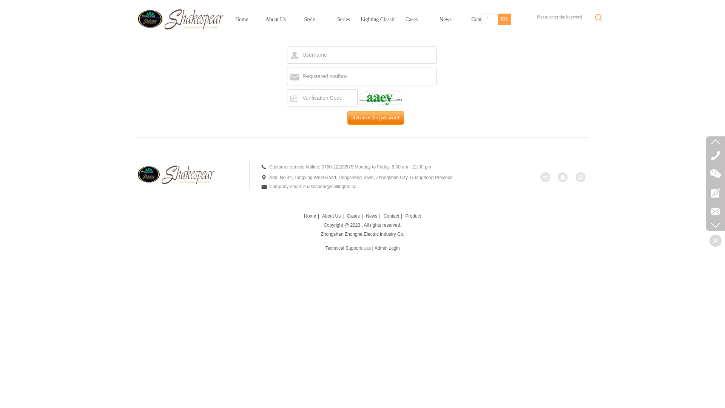  I want to click on Style, so click(310, 20).